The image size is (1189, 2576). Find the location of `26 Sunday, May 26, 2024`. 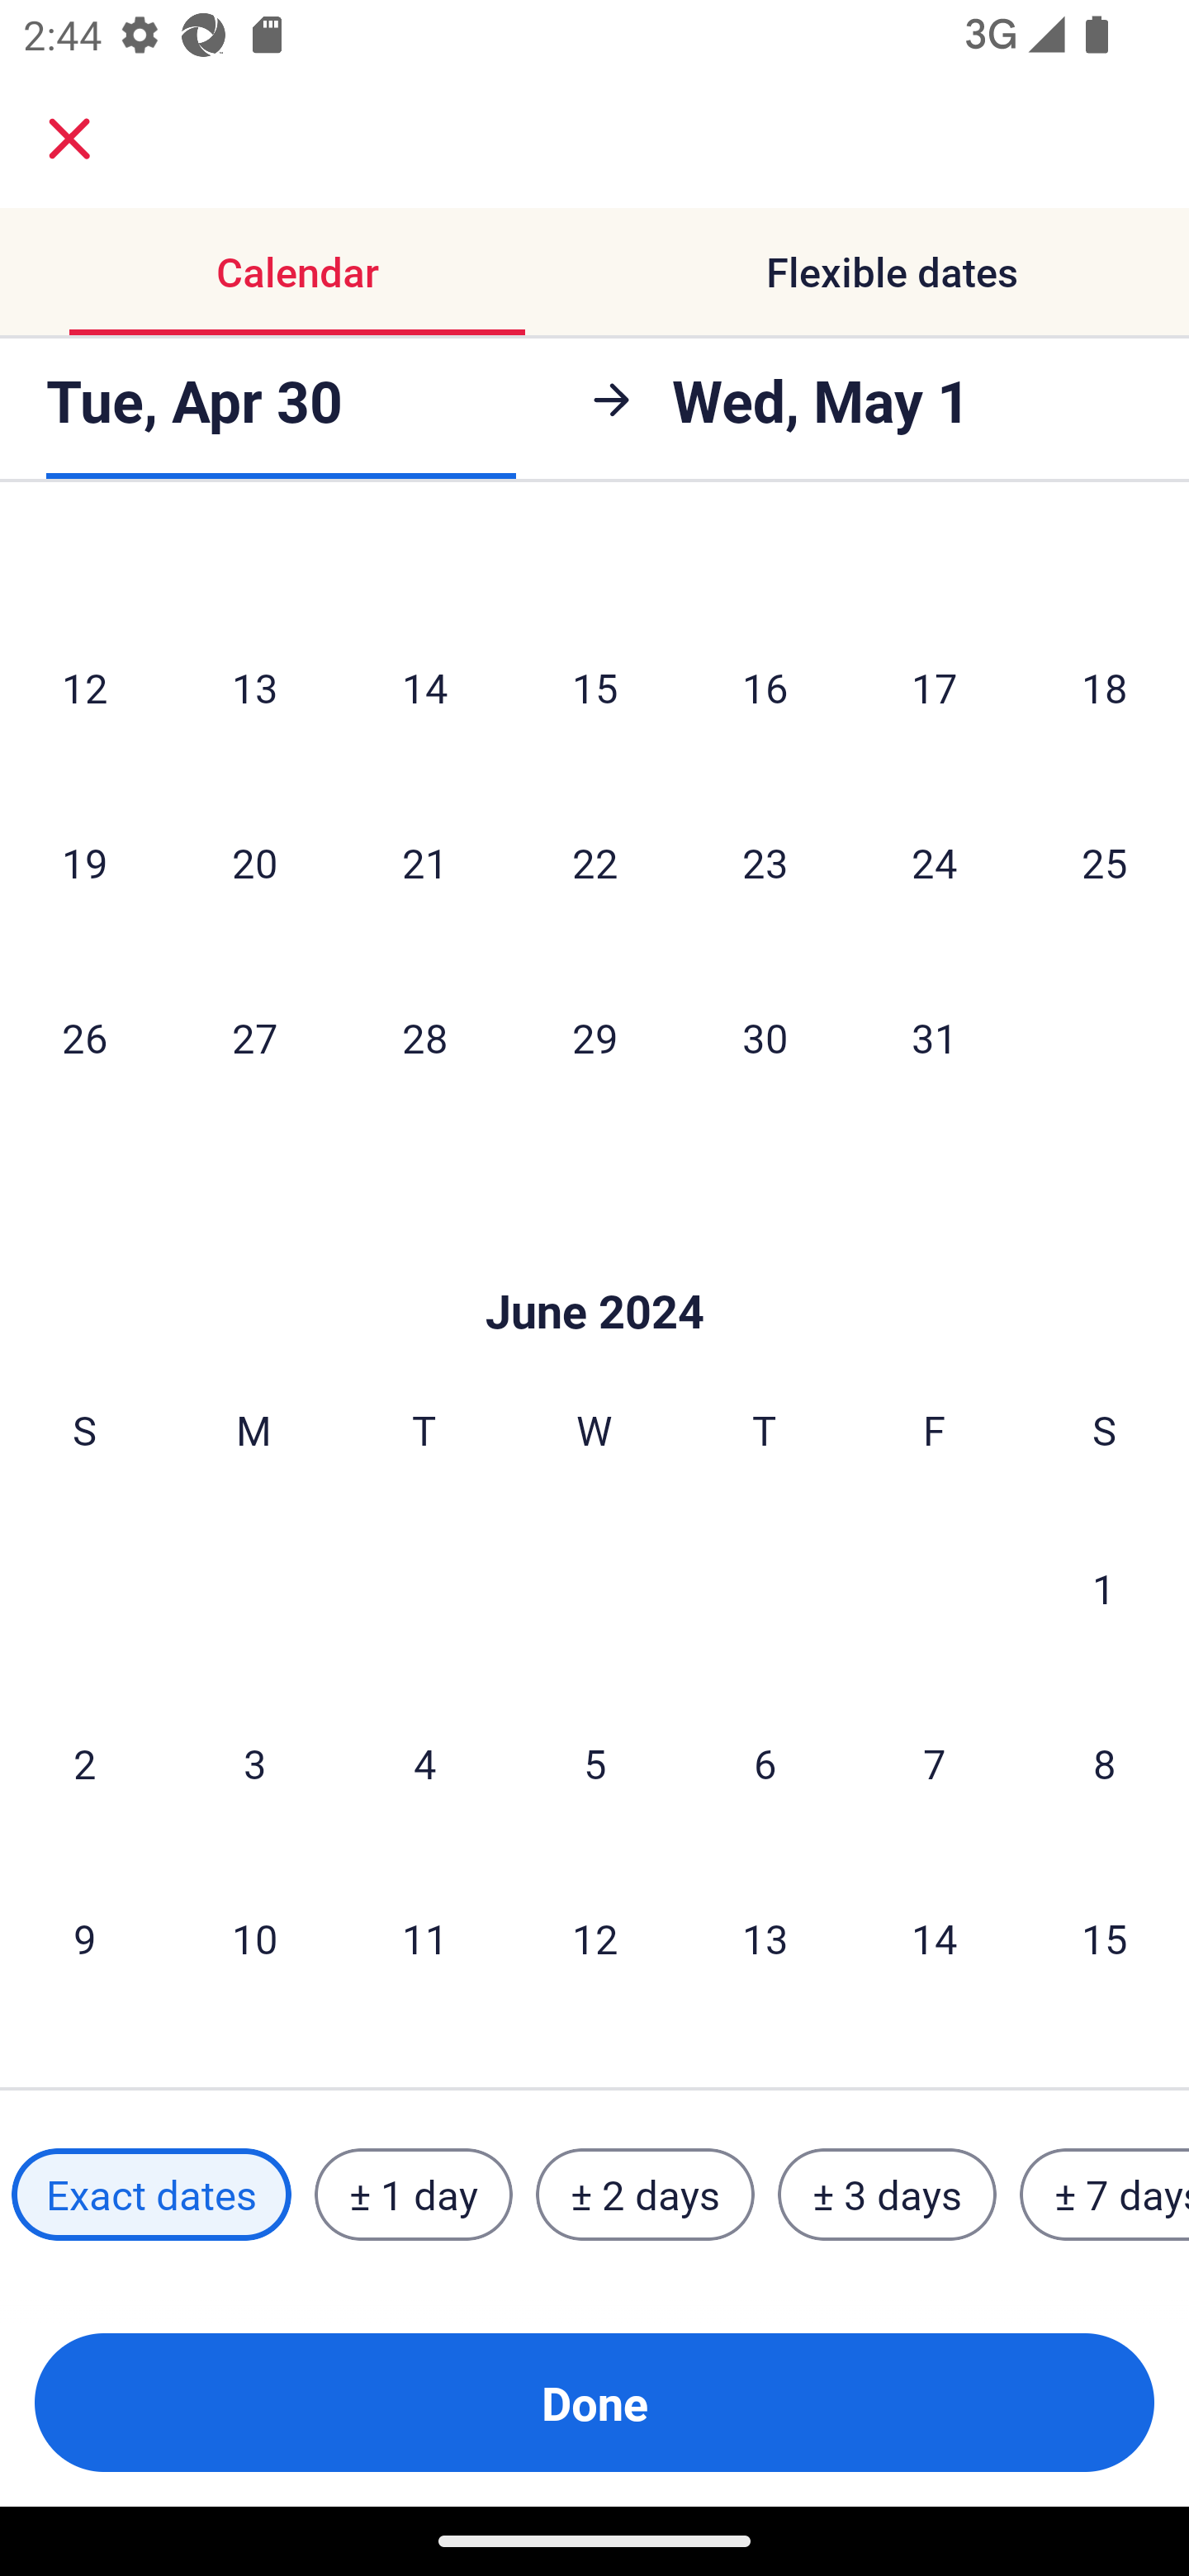

26 Sunday, May 26, 2024 is located at coordinates (84, 1038).